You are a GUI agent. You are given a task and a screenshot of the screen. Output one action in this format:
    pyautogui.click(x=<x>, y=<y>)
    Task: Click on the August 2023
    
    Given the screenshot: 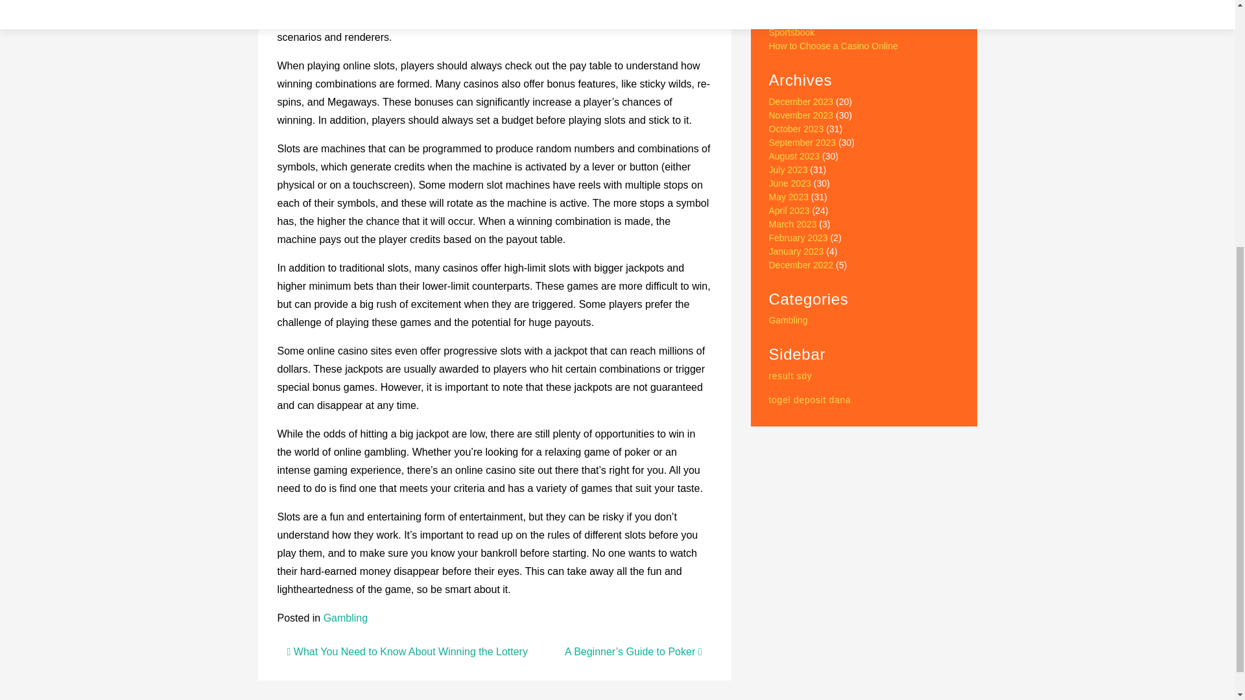 What is the action you would take?
    pyautogui.click(x=795, y=156)
    